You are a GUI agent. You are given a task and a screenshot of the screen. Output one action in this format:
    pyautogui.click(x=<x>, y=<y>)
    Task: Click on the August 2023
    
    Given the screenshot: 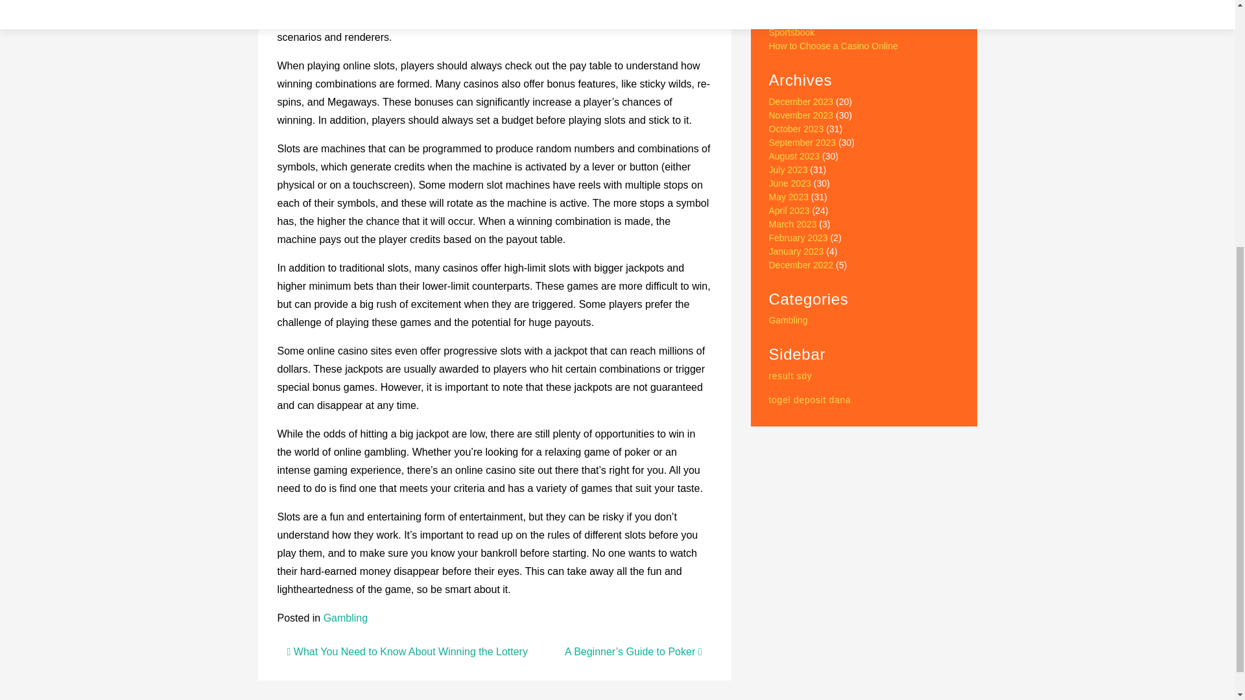 What is the action you would take?
    pyautogui.click(x=795, y=156)
    